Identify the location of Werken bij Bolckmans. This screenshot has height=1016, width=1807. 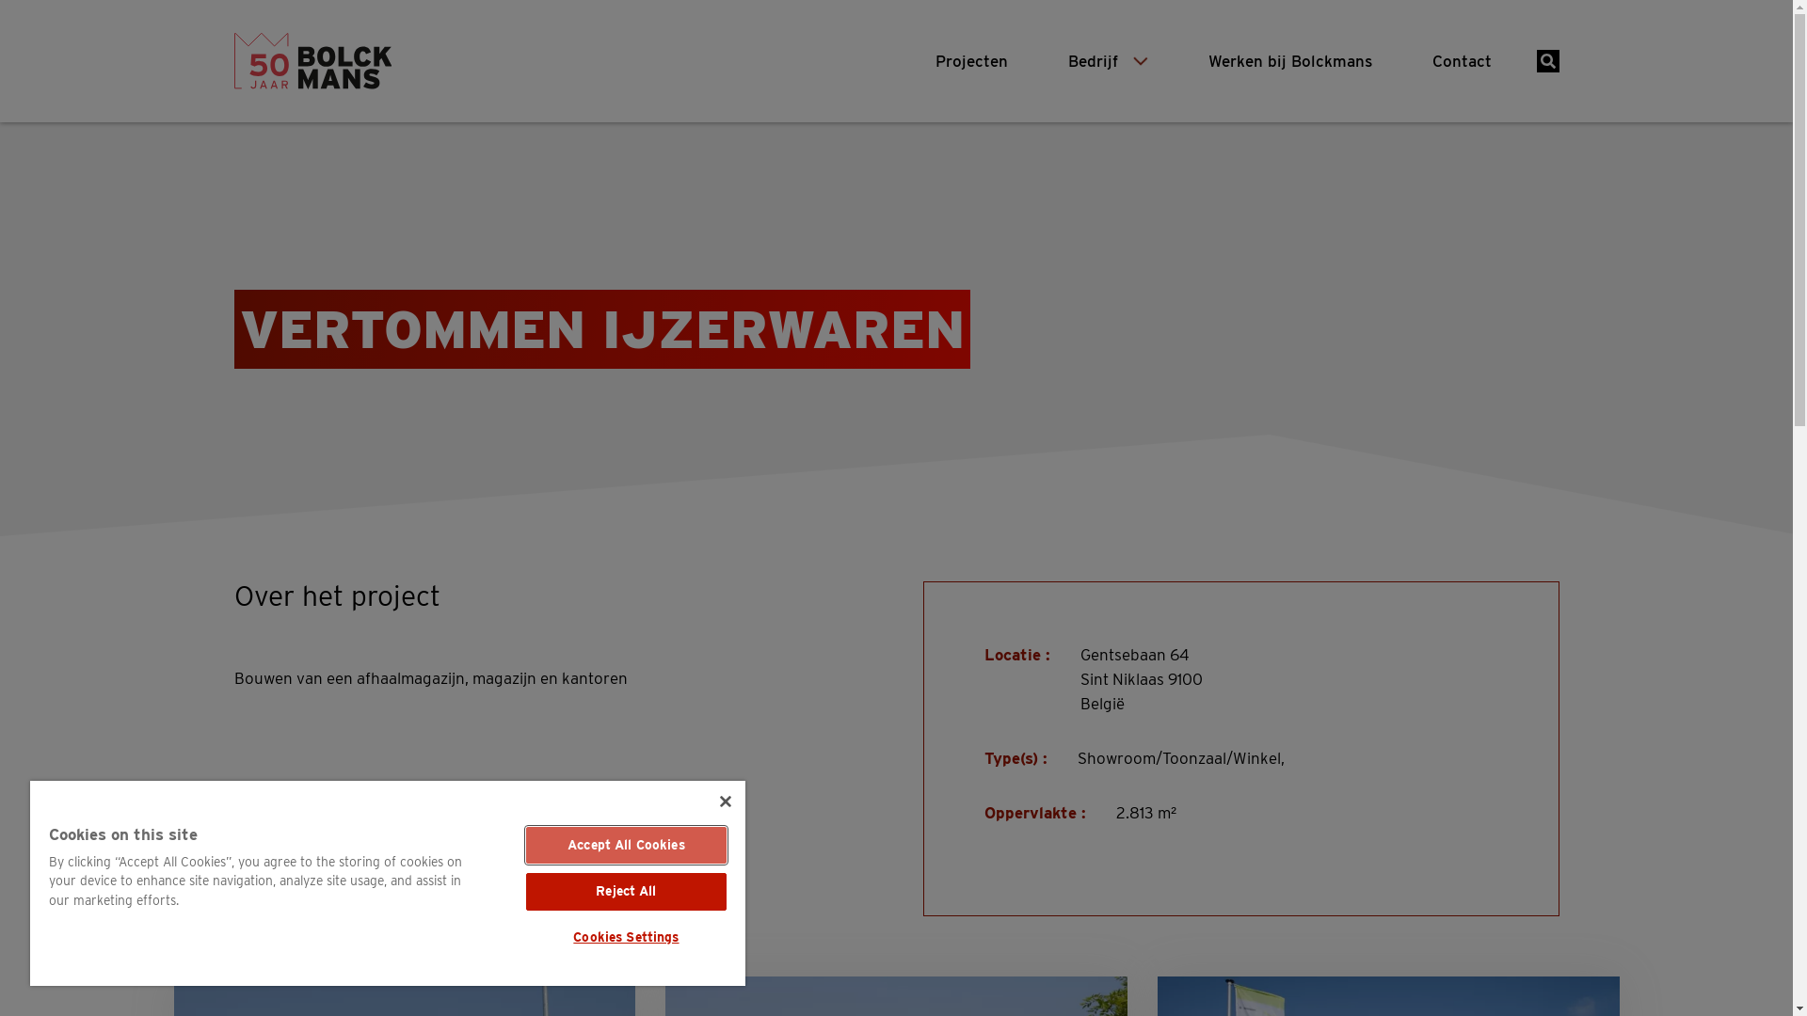
(1290, 61).